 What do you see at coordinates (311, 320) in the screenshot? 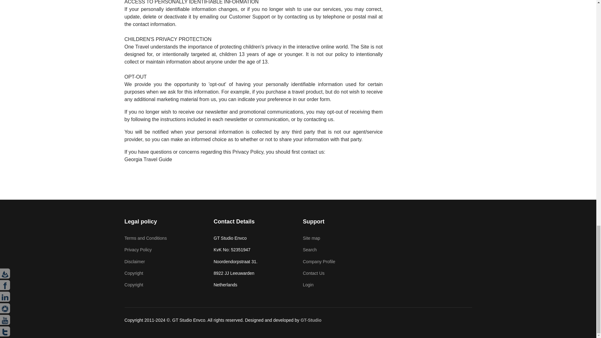
I see `GT-Studio` at bounding box center [311, 320].